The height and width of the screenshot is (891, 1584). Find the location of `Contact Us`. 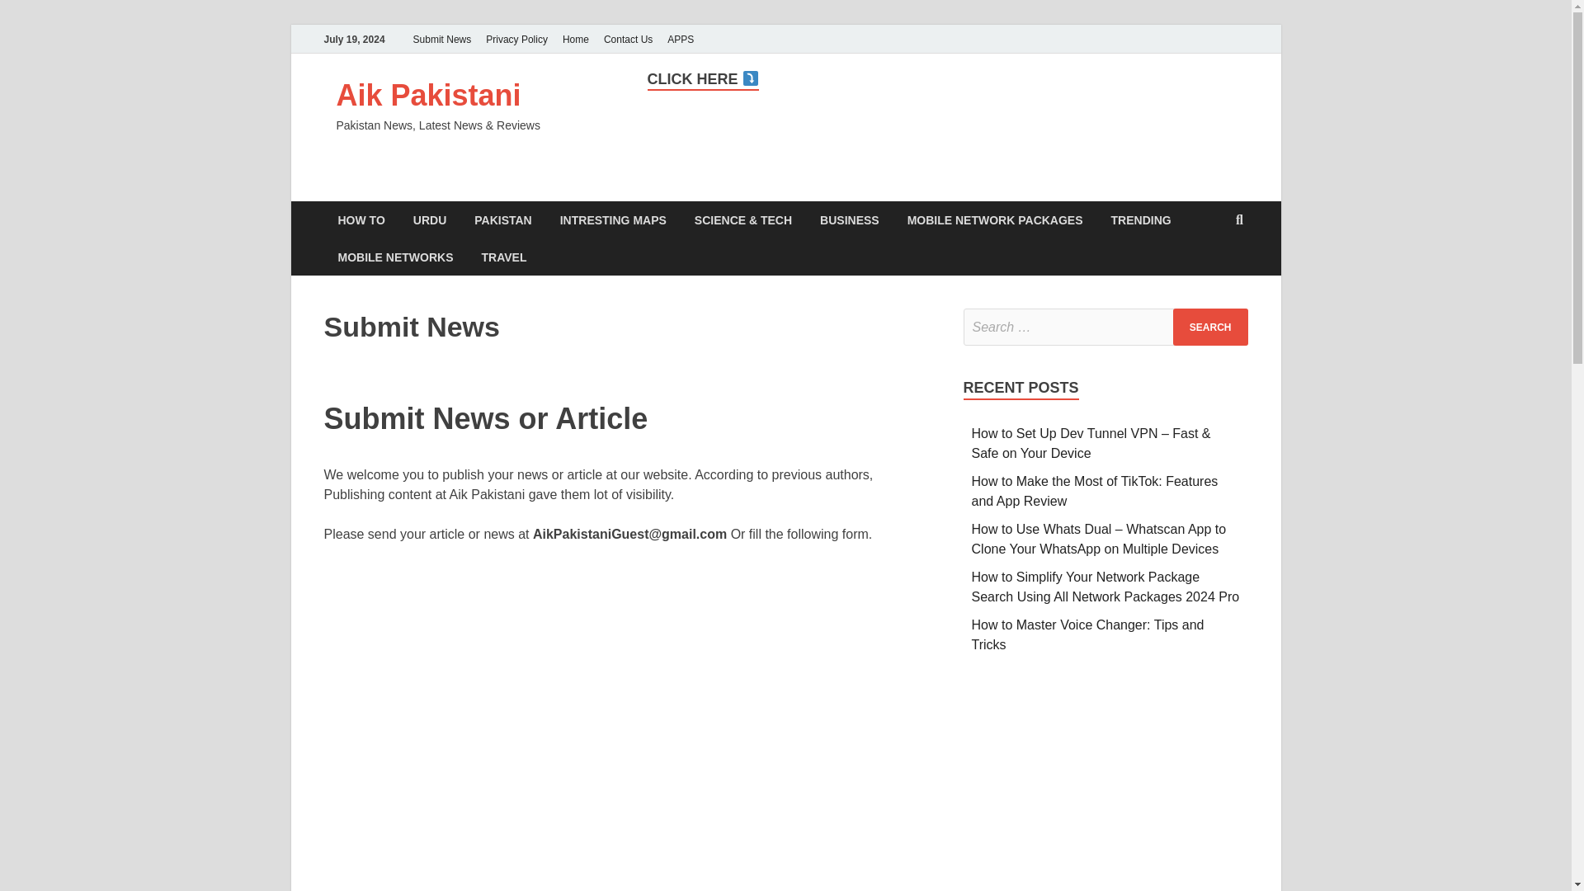

Contact Us is located at coordinates (629, 39).